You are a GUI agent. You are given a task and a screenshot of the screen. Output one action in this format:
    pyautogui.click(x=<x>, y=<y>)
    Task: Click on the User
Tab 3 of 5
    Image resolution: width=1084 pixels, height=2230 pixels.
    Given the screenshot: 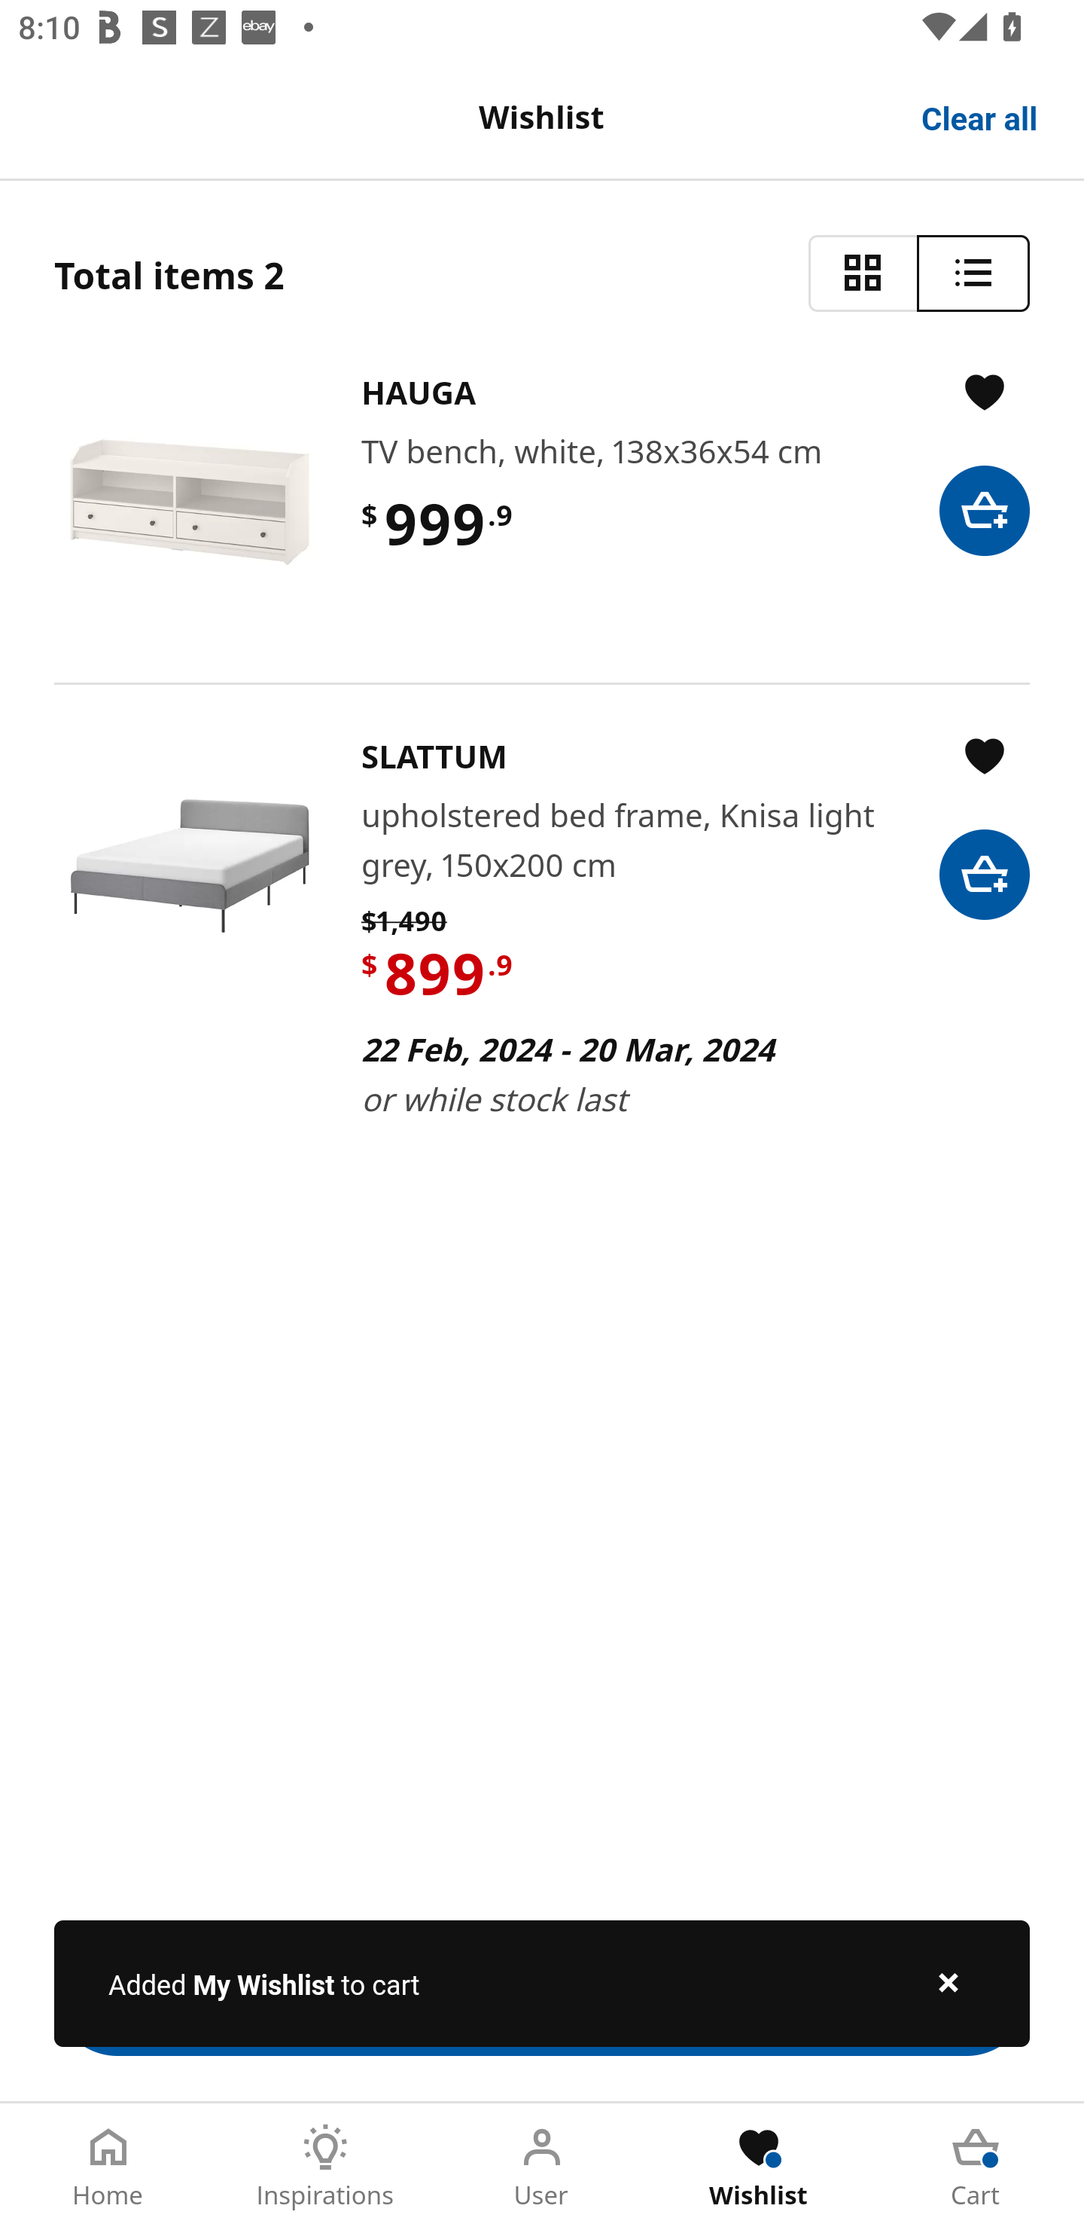 What is the action you would take?
    pyautogui.click(x=542, y=2167)
    